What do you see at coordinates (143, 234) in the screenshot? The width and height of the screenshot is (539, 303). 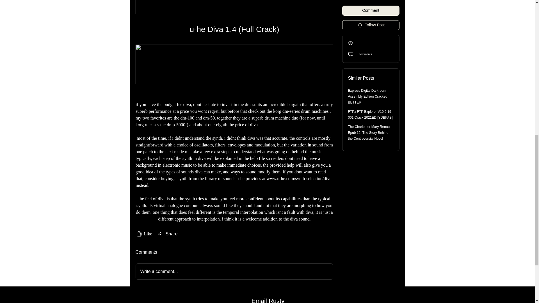 I see `Like` at bounding box center [143, 234].